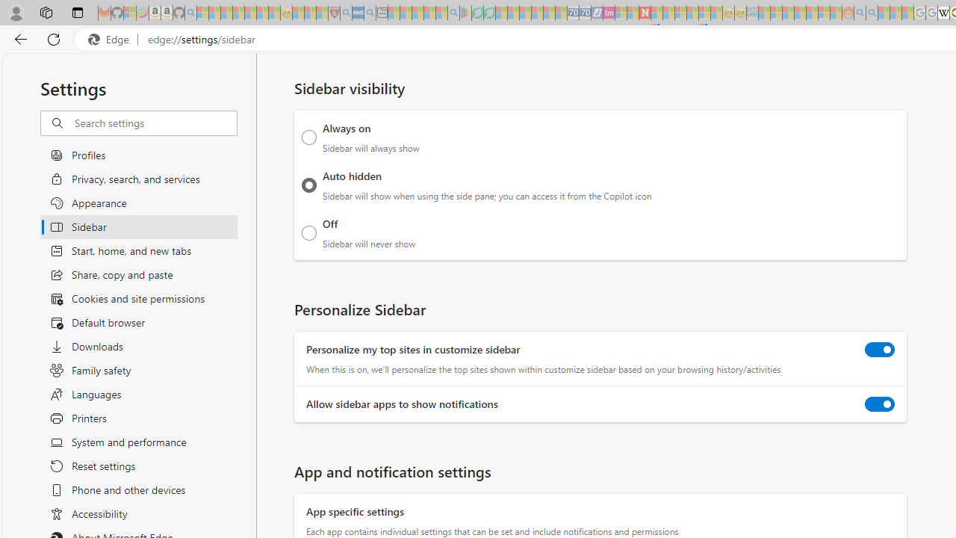  Describe the element at coordinates (880, 350) in the screenshot. I see `Personalize my top sites in customize sidebar` at that location.